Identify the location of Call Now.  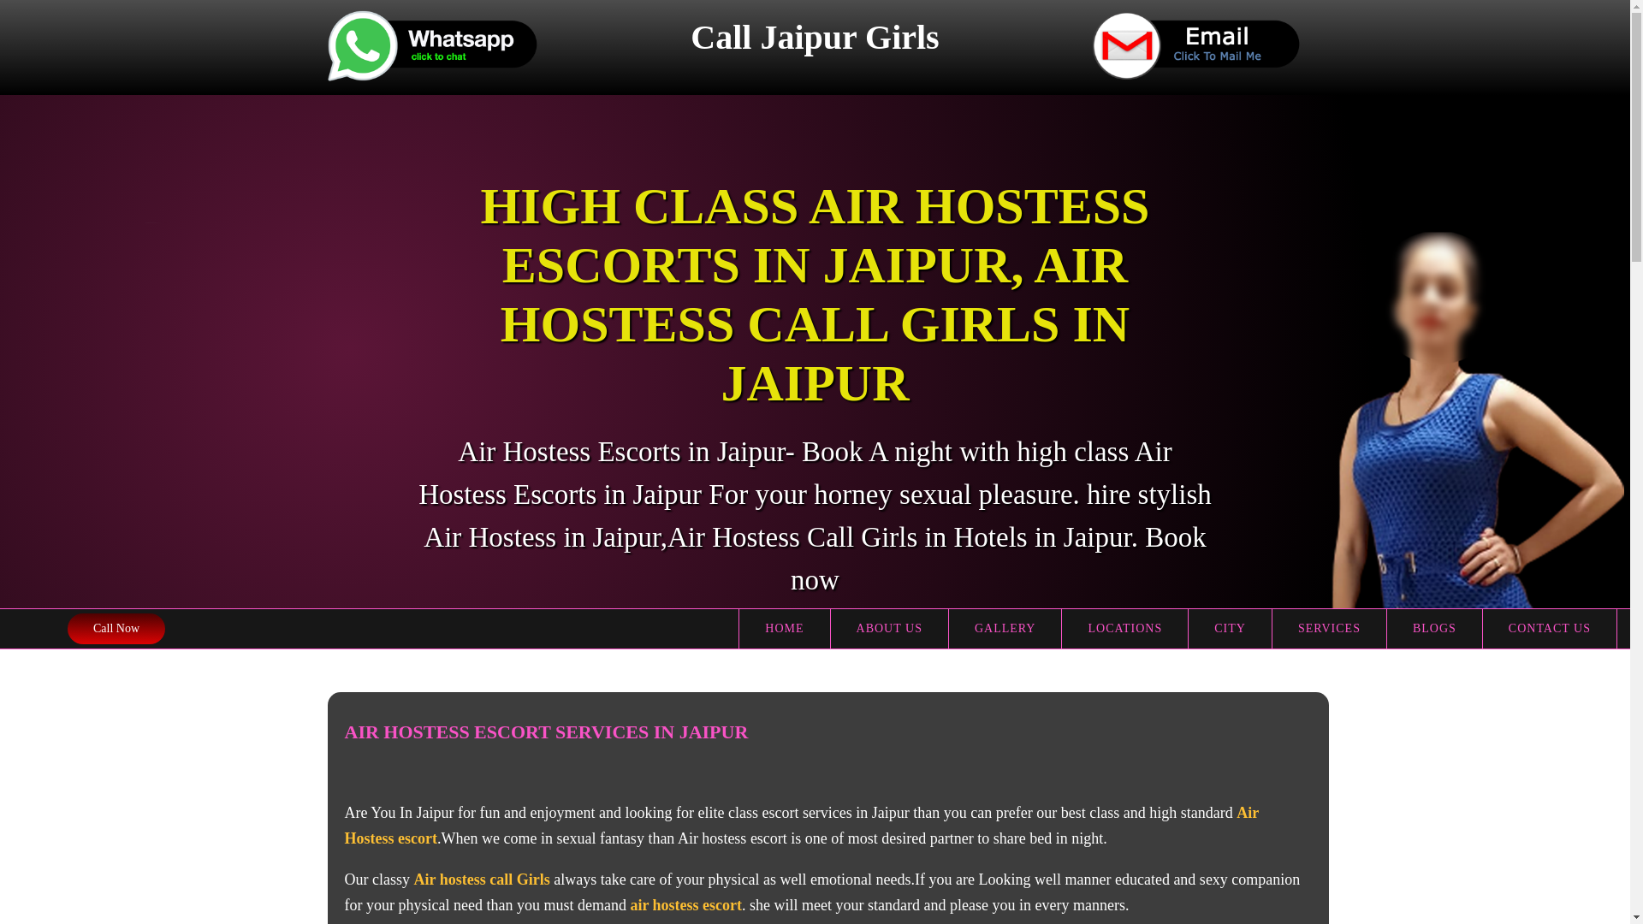
(116, 628).